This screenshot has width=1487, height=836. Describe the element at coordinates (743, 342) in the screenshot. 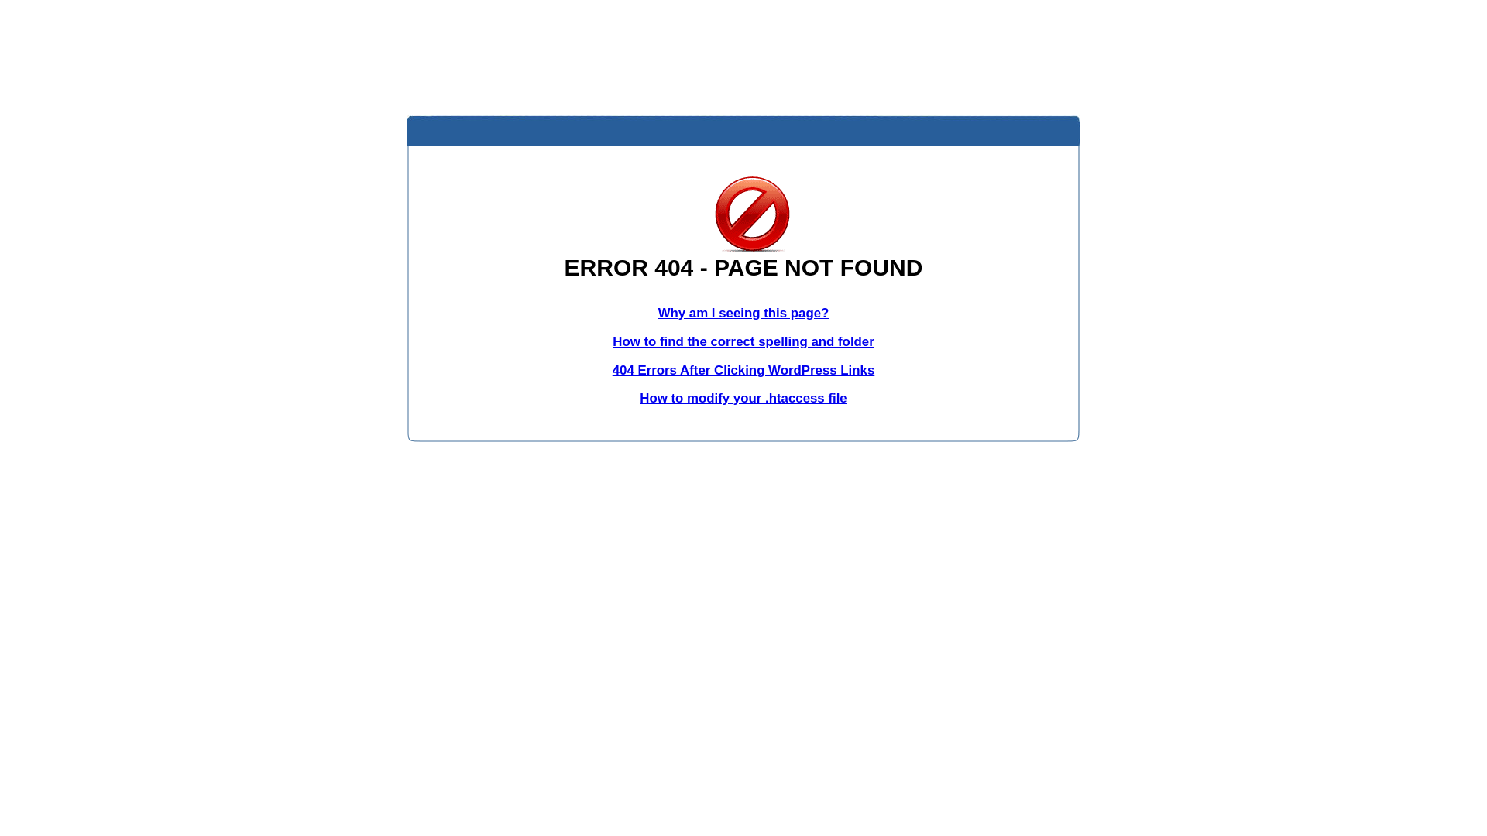

I see `How to find the correct spelling and folder` at that location.